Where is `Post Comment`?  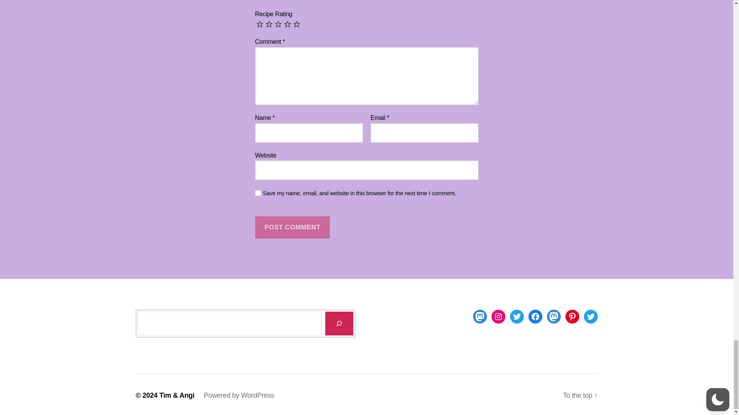
Post Comment is located at coordinates (292, 227).